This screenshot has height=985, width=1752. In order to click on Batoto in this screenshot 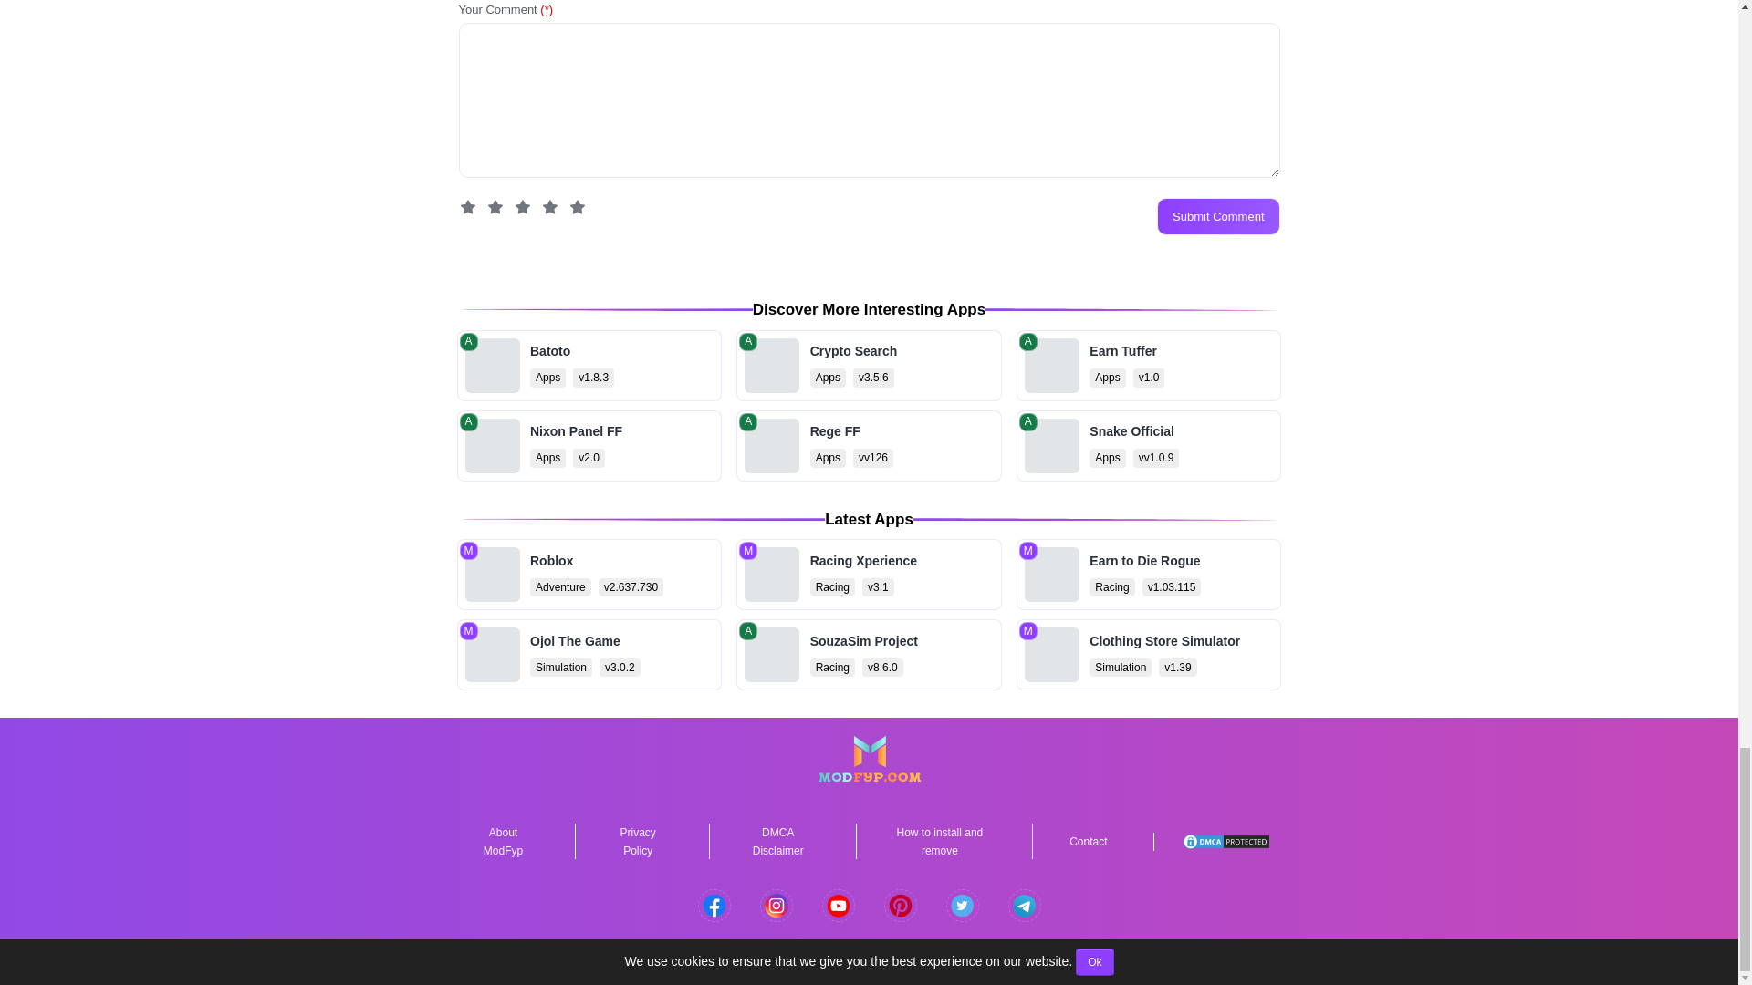, I will do `click(589, 446)`.